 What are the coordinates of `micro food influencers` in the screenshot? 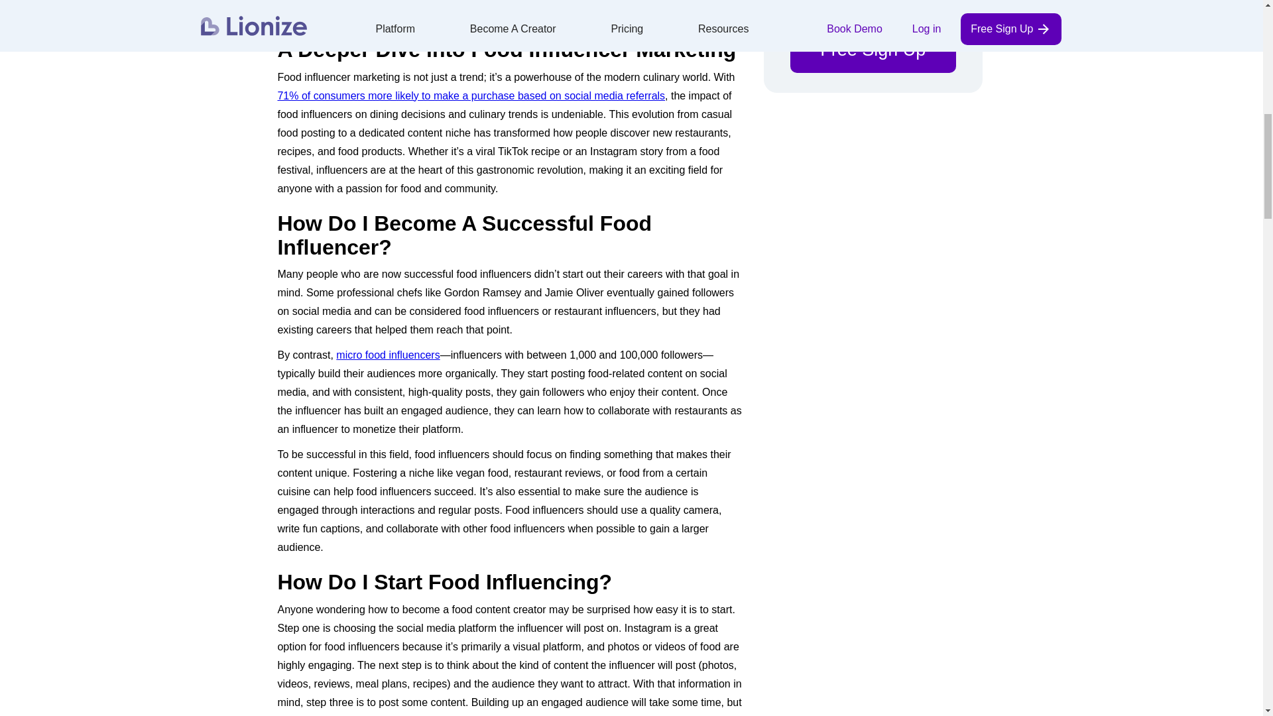 It's located at (387, 355).